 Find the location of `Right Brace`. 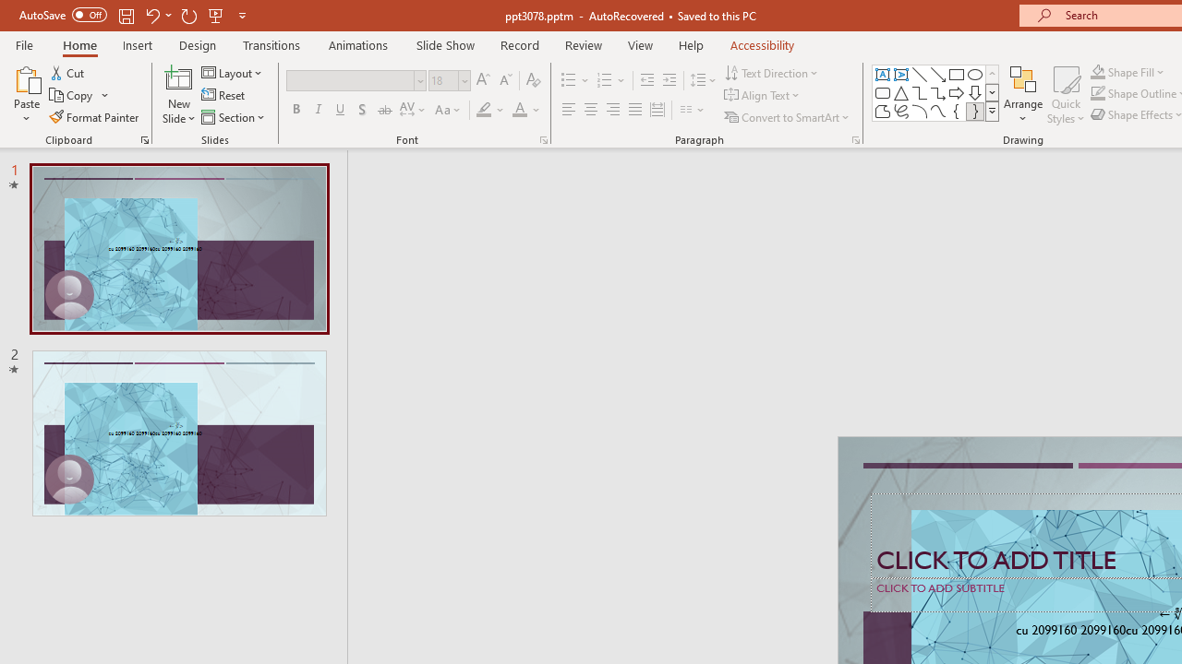

Right Brace is located at coordinates (975, 111).